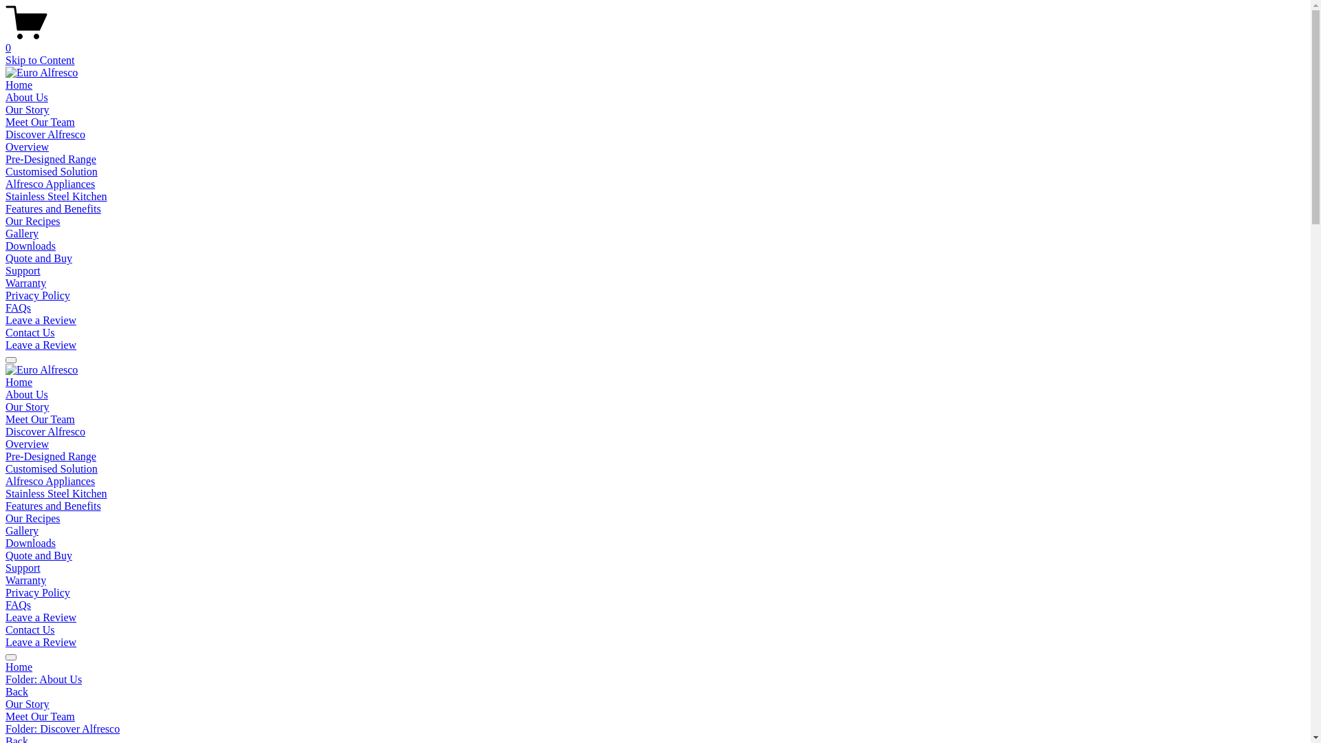  What do you see at coordinates (38, 593) in the screenshot?
I see `Privacy Policy` at bounding box center [38, 593].